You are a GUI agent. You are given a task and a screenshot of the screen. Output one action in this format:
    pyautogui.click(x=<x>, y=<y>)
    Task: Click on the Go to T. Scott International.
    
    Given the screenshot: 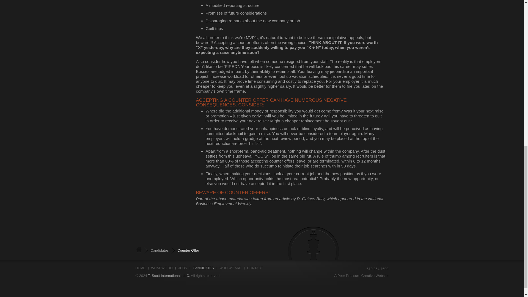 What is the action you would take?
    pyautogui.click(x=139, y=250)
    